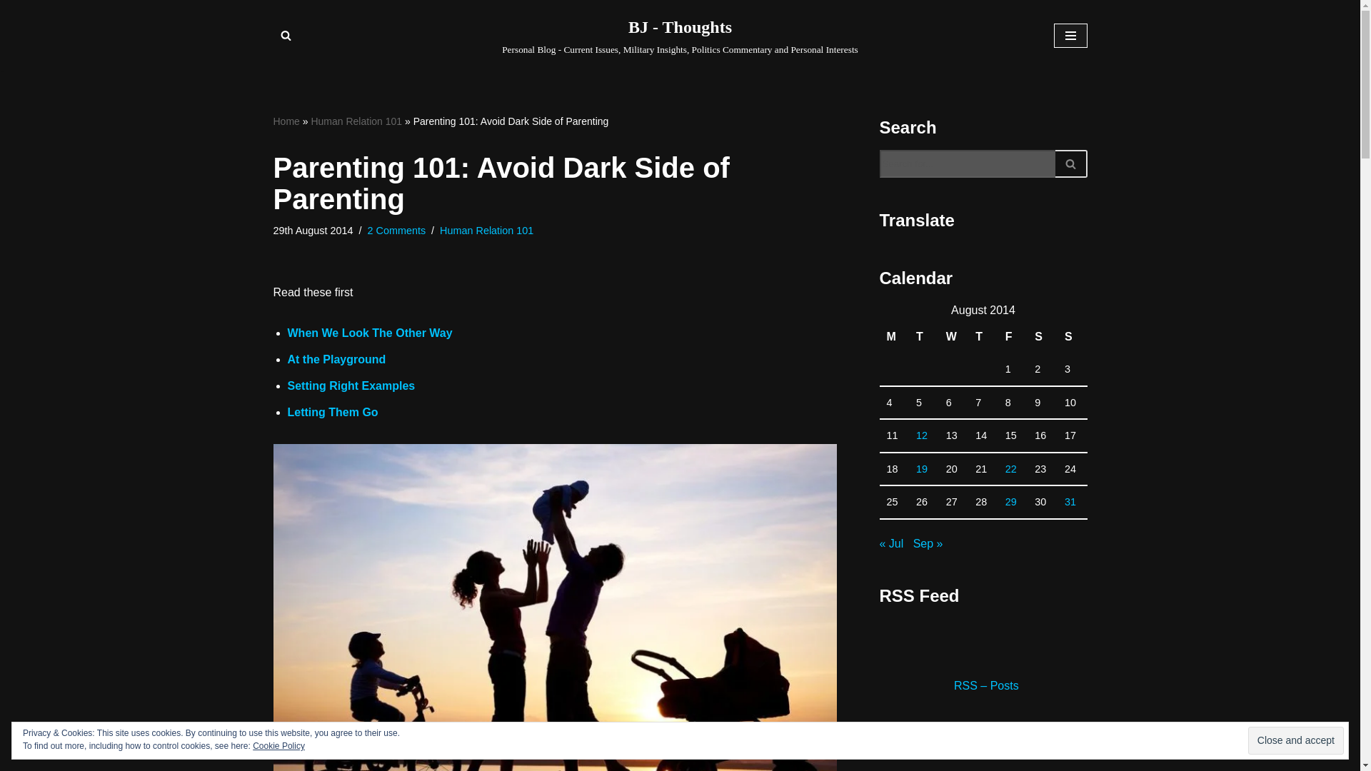 The height and width of the screenshot is (771, 1371). I want to click on 2 Comments, so click(397, 230).